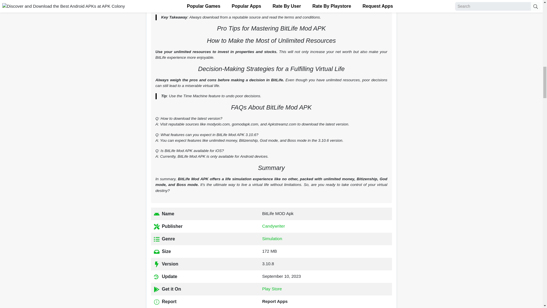  I want to click on Developer by Candywriter, so click(273, 226).